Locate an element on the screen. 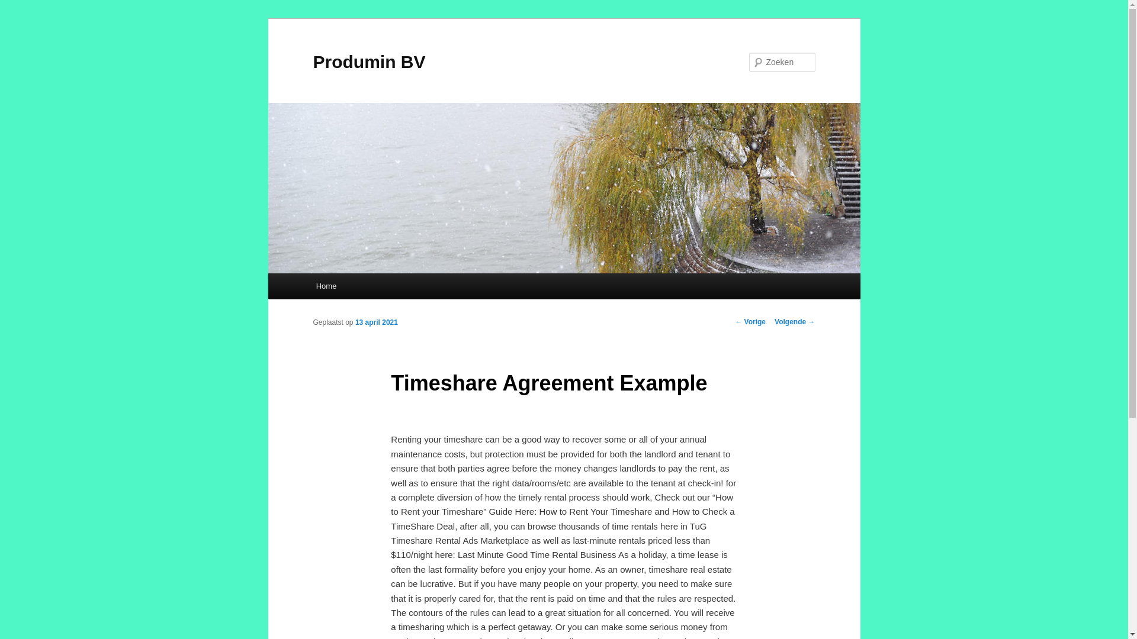 The image size is (1137, 639). Home is located at coordinates (326, 286).